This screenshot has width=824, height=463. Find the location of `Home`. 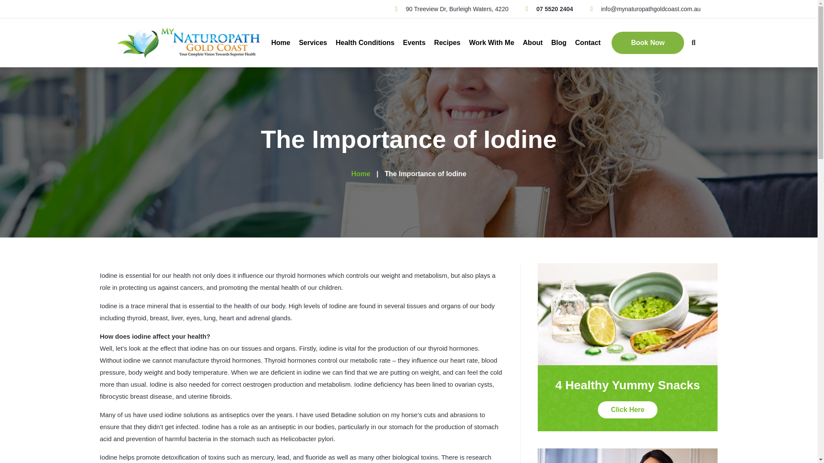

Home is located at coordinates (280, 43).